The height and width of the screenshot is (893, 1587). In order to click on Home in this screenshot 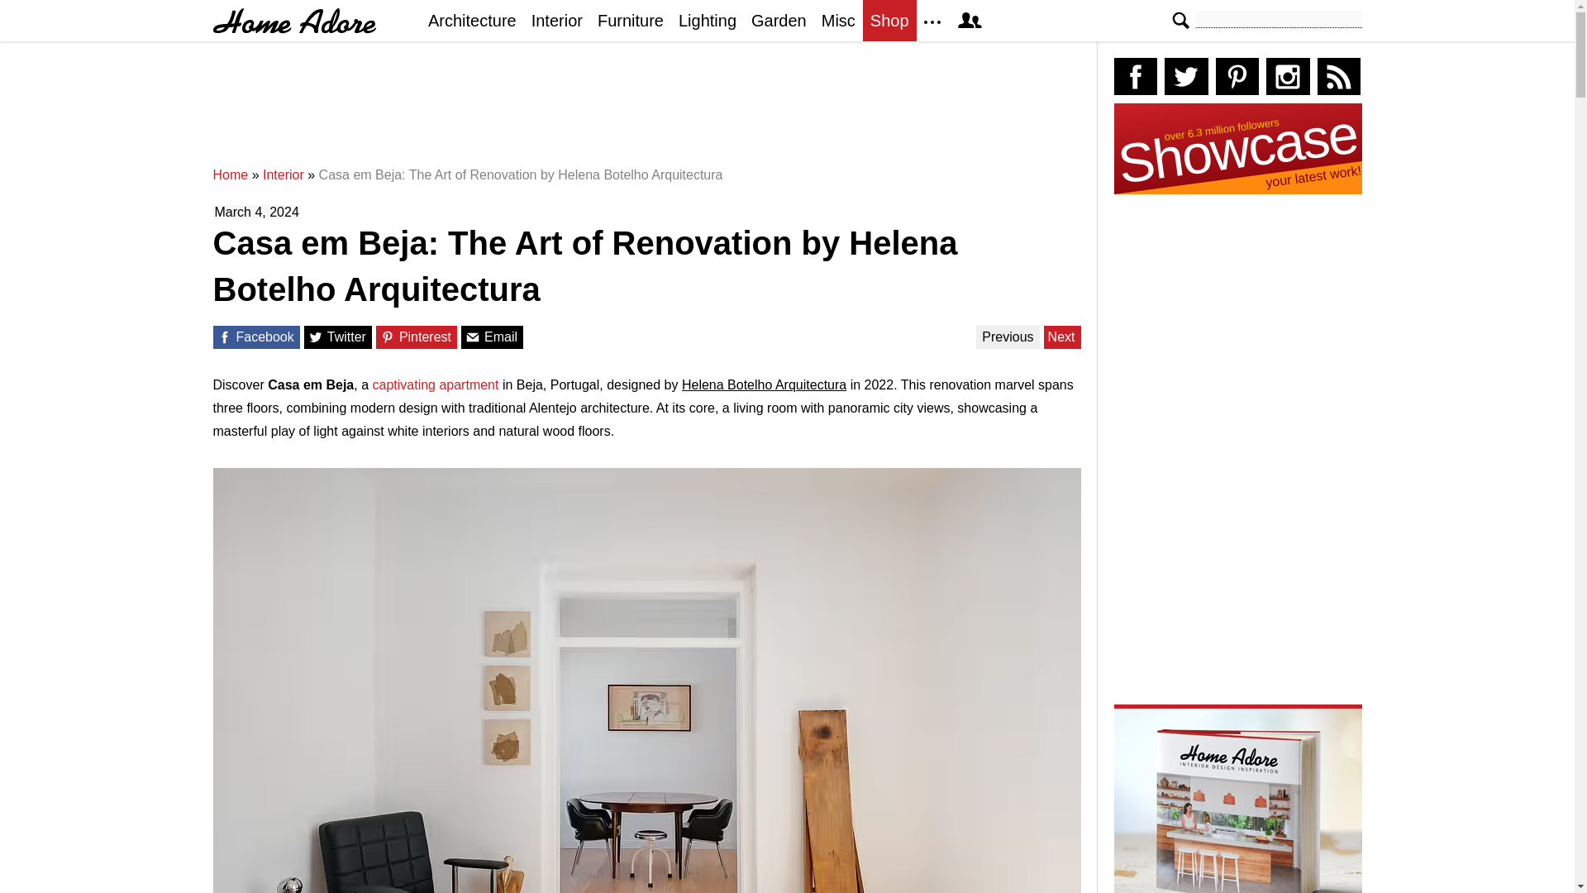, I will do `click(231, 175)`.